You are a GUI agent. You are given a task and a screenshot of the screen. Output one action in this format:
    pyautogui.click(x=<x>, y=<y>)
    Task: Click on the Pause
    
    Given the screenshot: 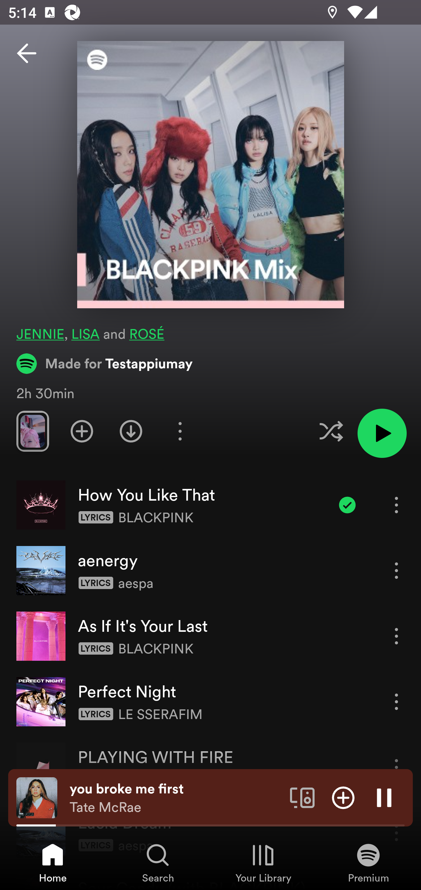 What is the action you would take?
    pyautogui.click(x=384, y=797)
    